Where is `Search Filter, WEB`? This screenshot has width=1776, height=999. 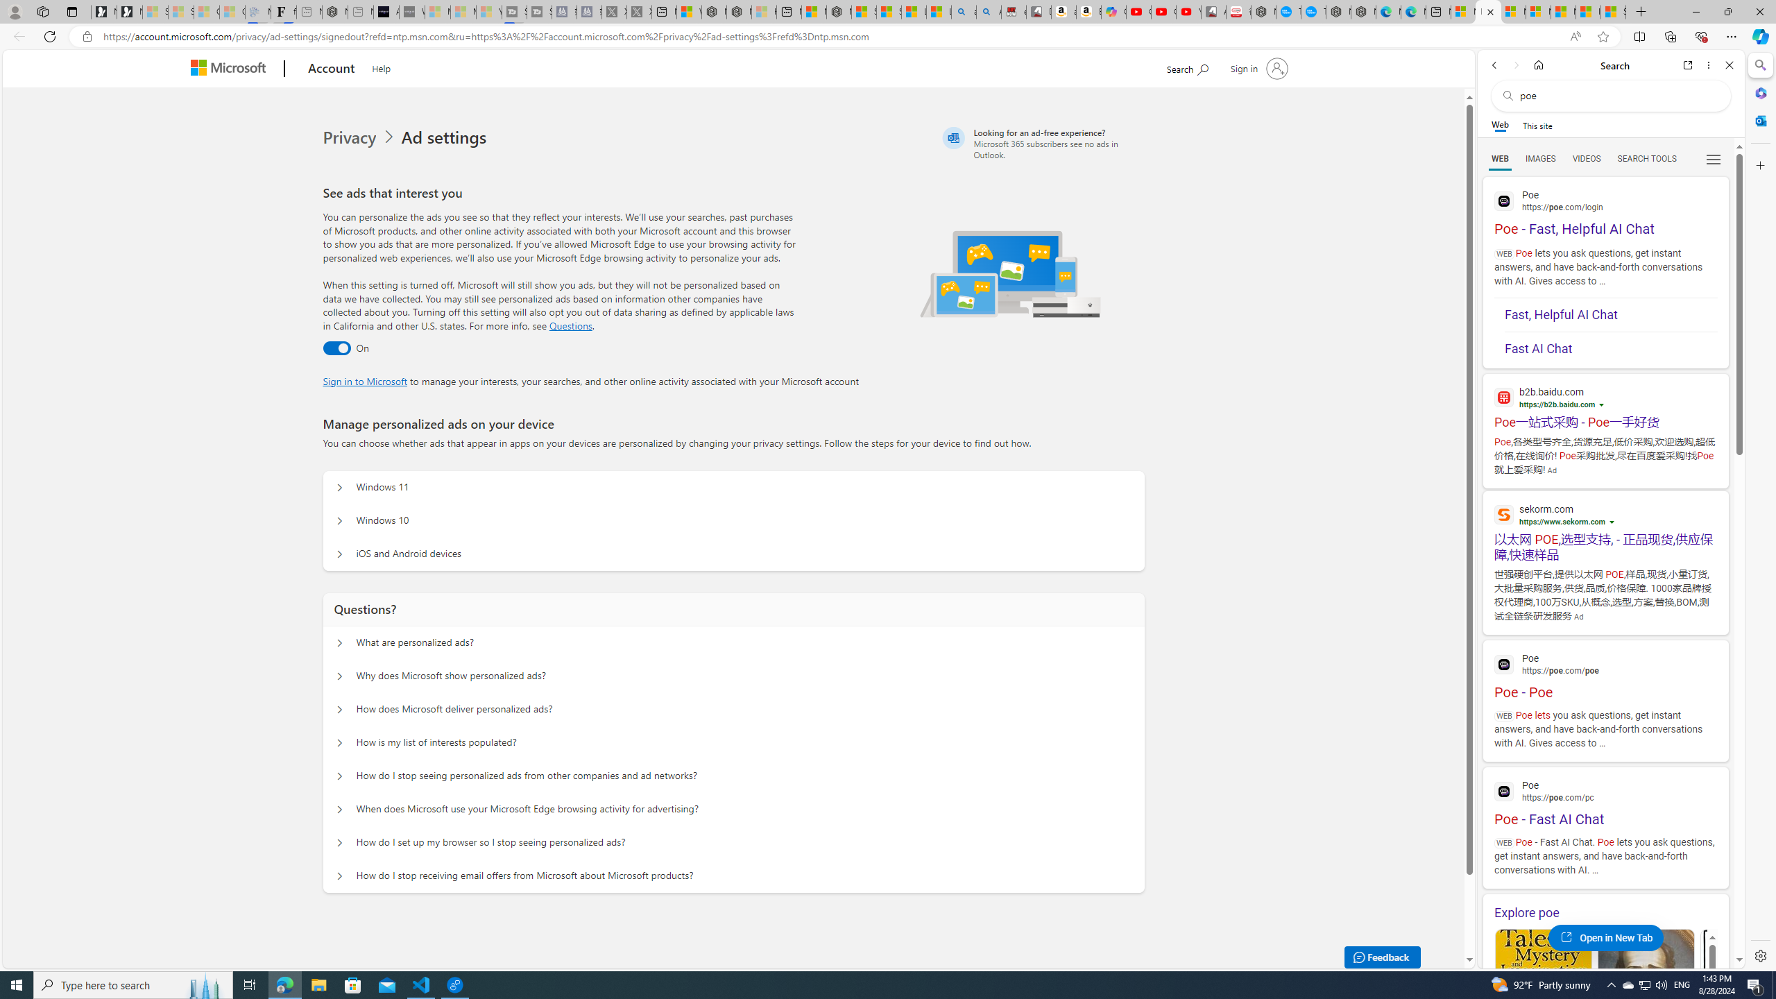
Search Filter, WEB is located at coordinates (1501, 158).